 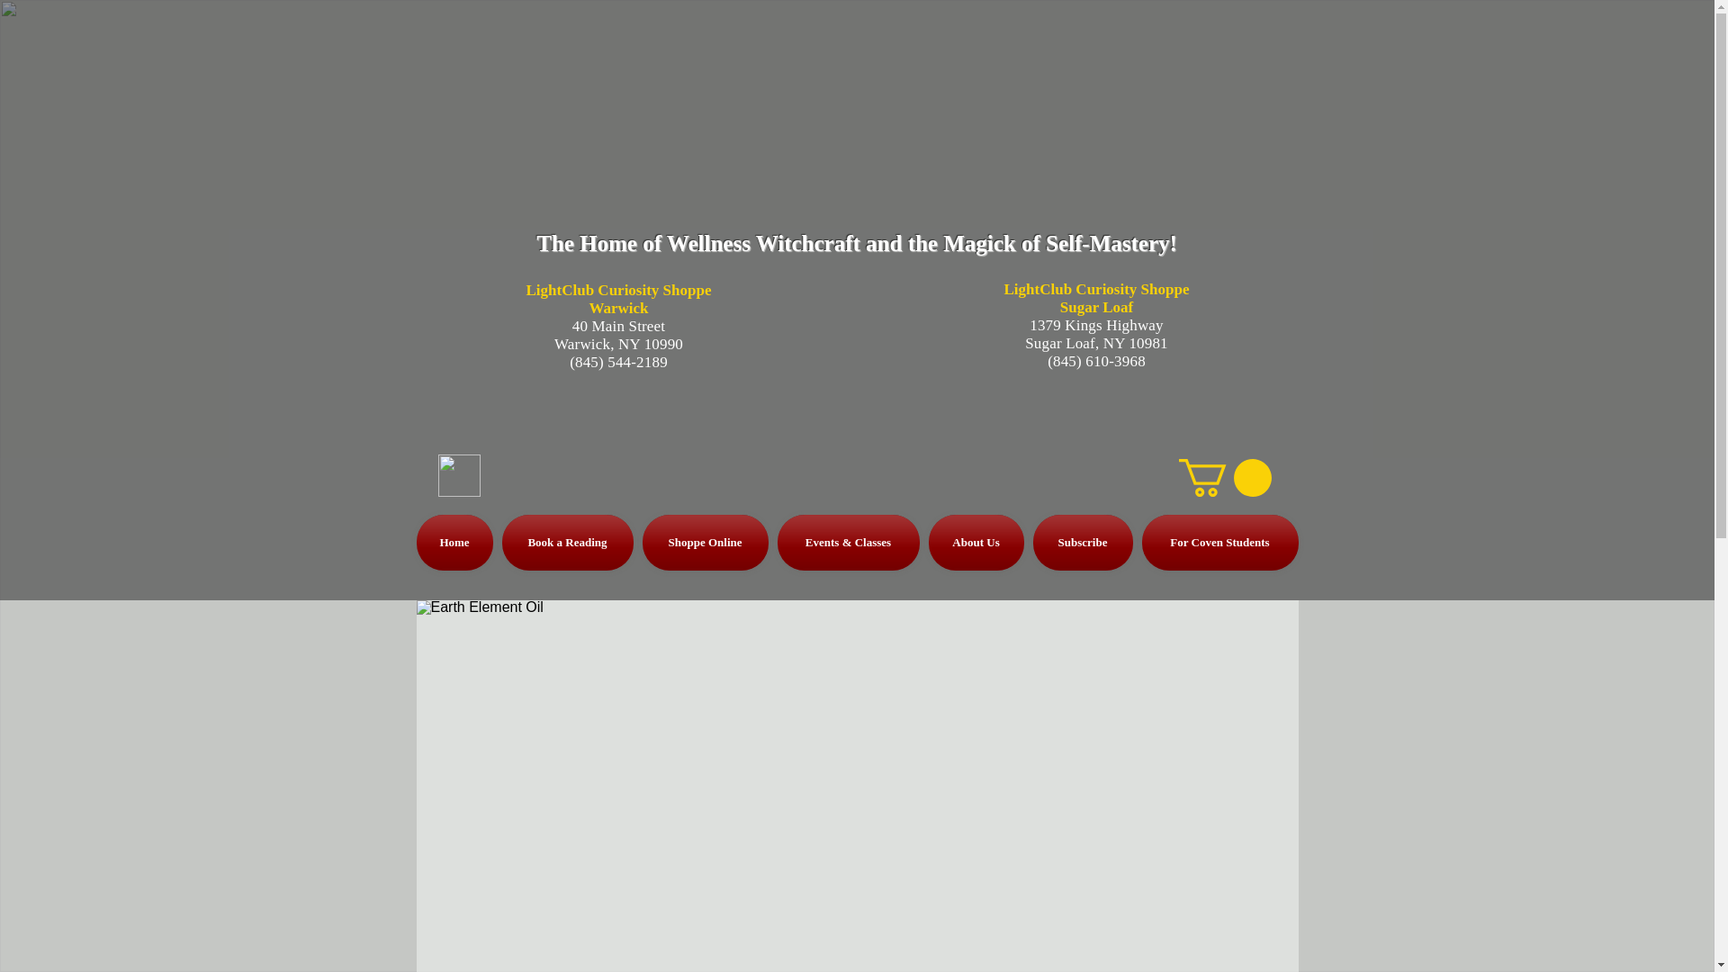 What do you see at coordinates (567, 542) in the screenshot?
I see `Book a Reading` at bounding box center [567, 542].